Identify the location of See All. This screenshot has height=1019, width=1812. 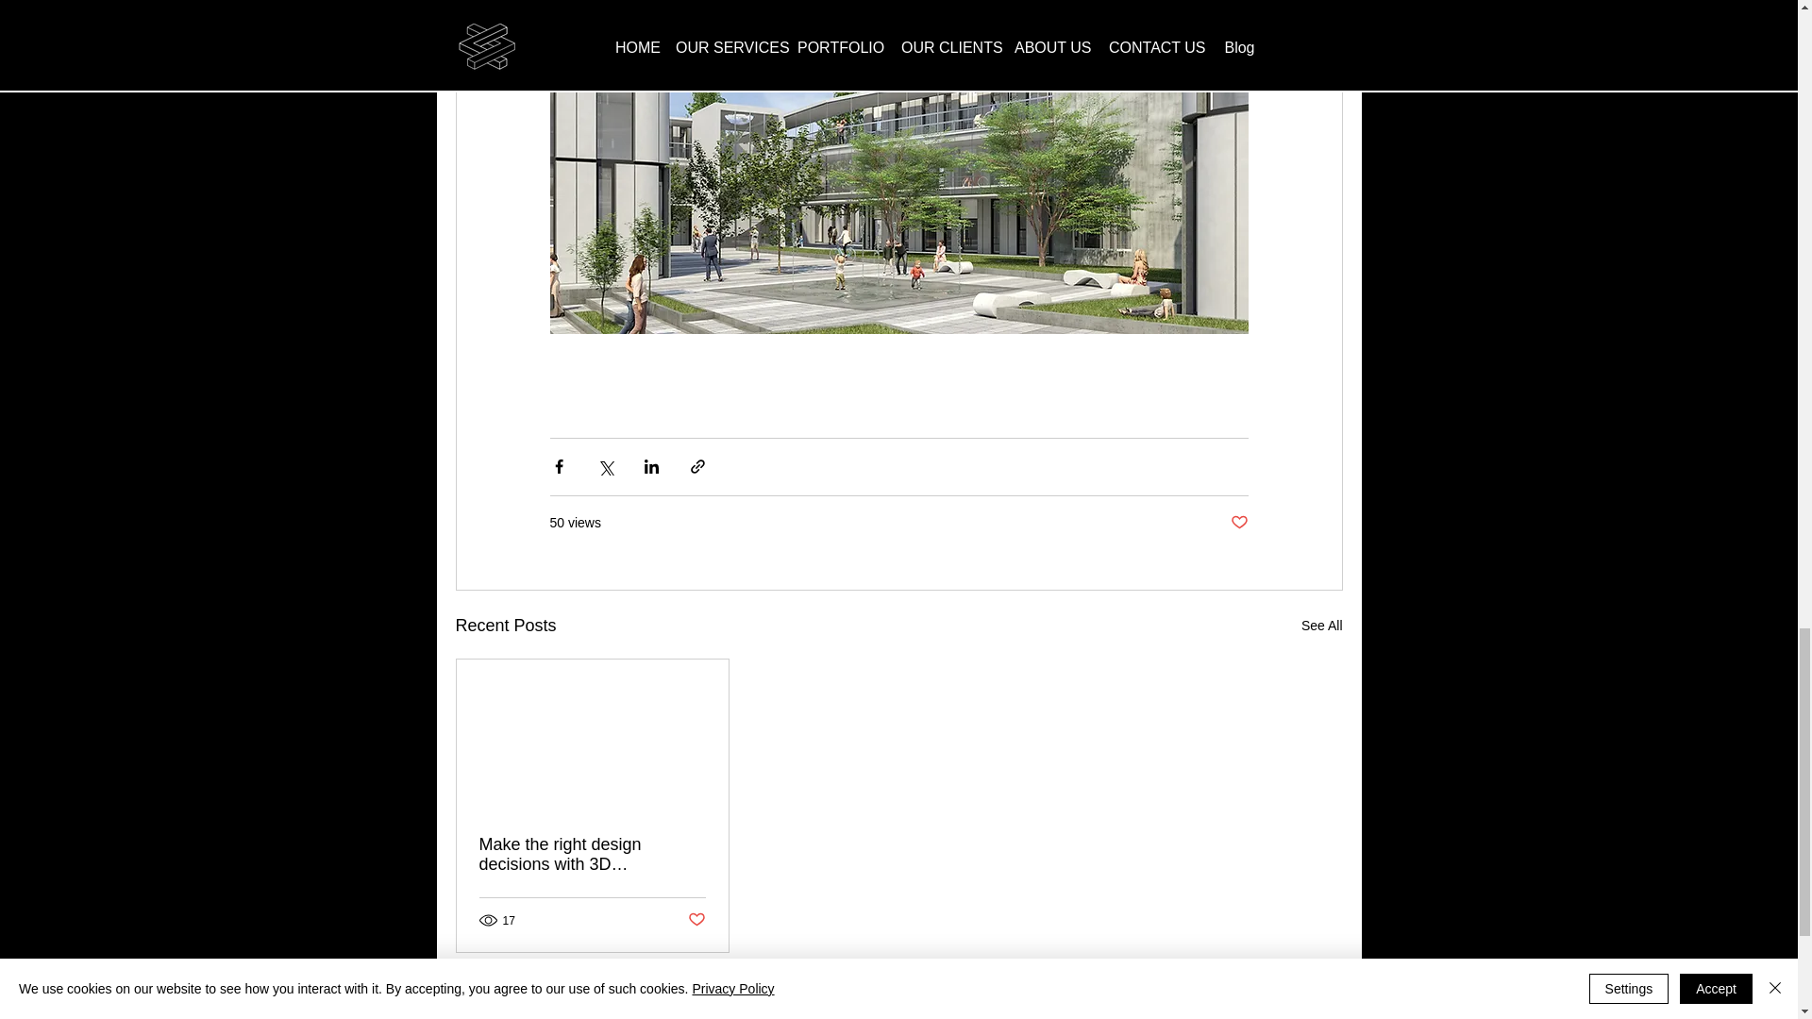
(1321, 626).